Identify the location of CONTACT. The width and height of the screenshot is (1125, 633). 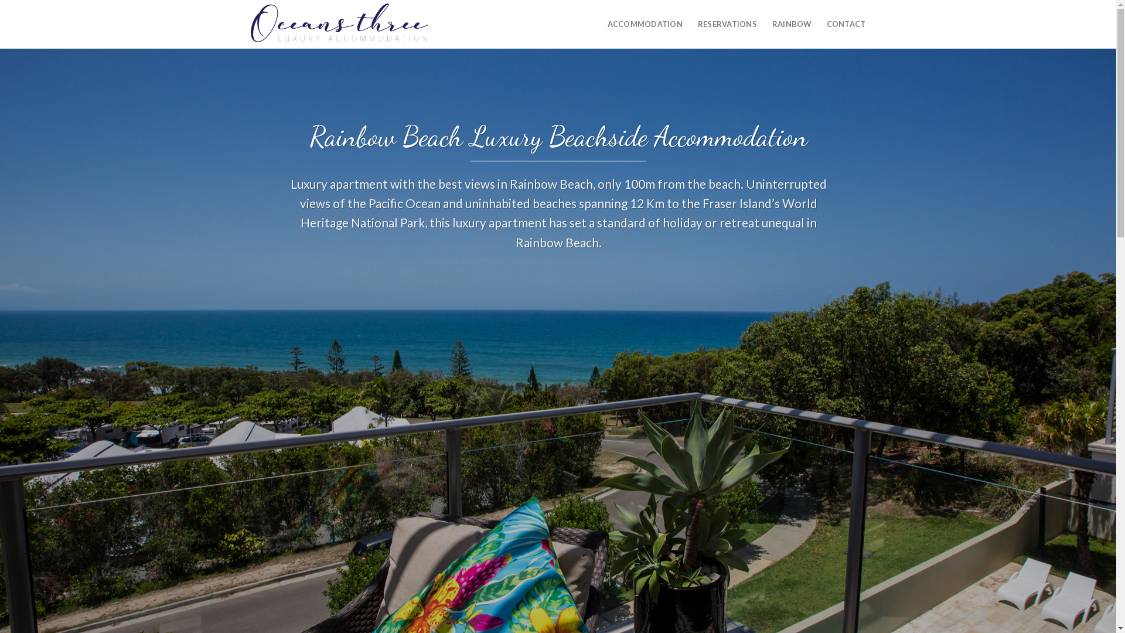
(846, 24).